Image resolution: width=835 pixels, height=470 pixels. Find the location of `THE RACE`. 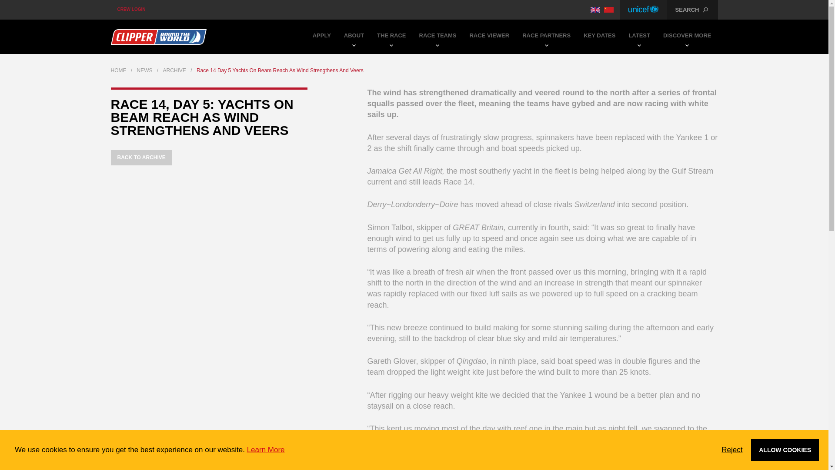

THE RACE is located at coordinates (391, 37).